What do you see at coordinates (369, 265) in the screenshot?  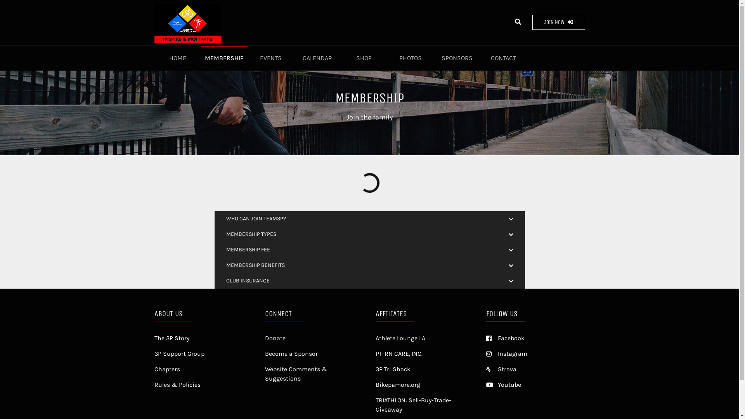 I see `MEMBERSHIP BENEFITS` at bounding box center [369, 265].